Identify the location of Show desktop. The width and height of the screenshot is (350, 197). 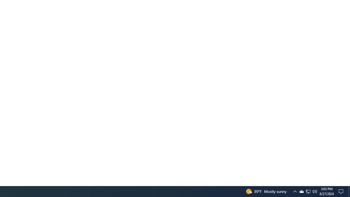
(349, 192).